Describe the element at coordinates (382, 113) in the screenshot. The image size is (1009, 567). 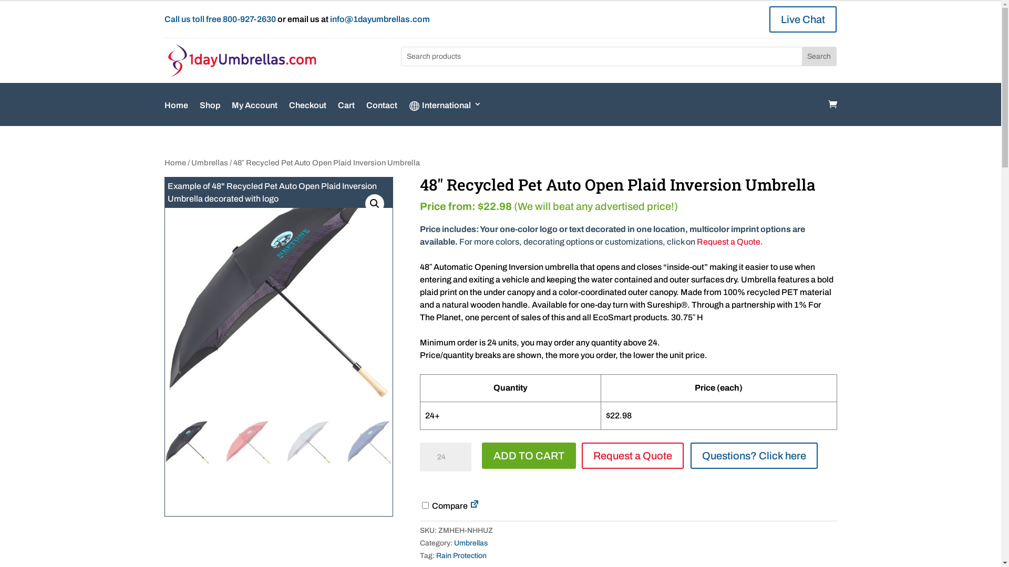
I see `Contact` at that location.